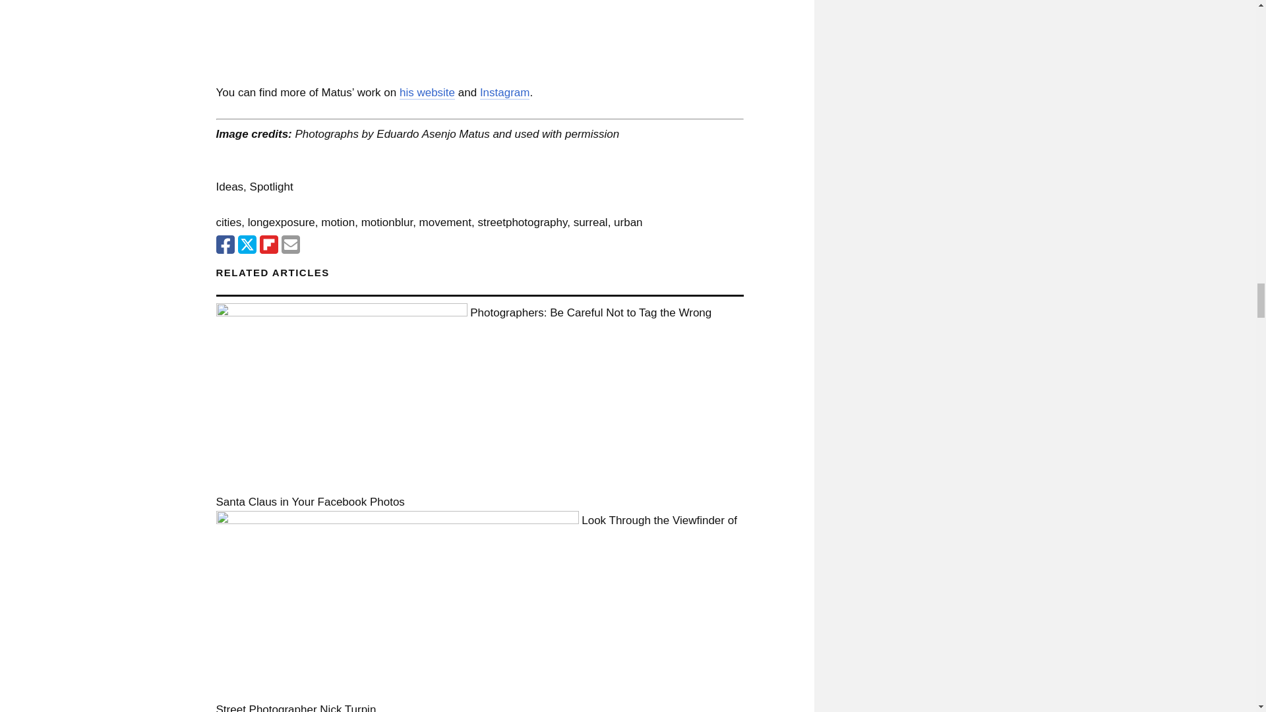 This screenshot has width=1266, height=712. I want to click on Share on X, so click(247, 244).